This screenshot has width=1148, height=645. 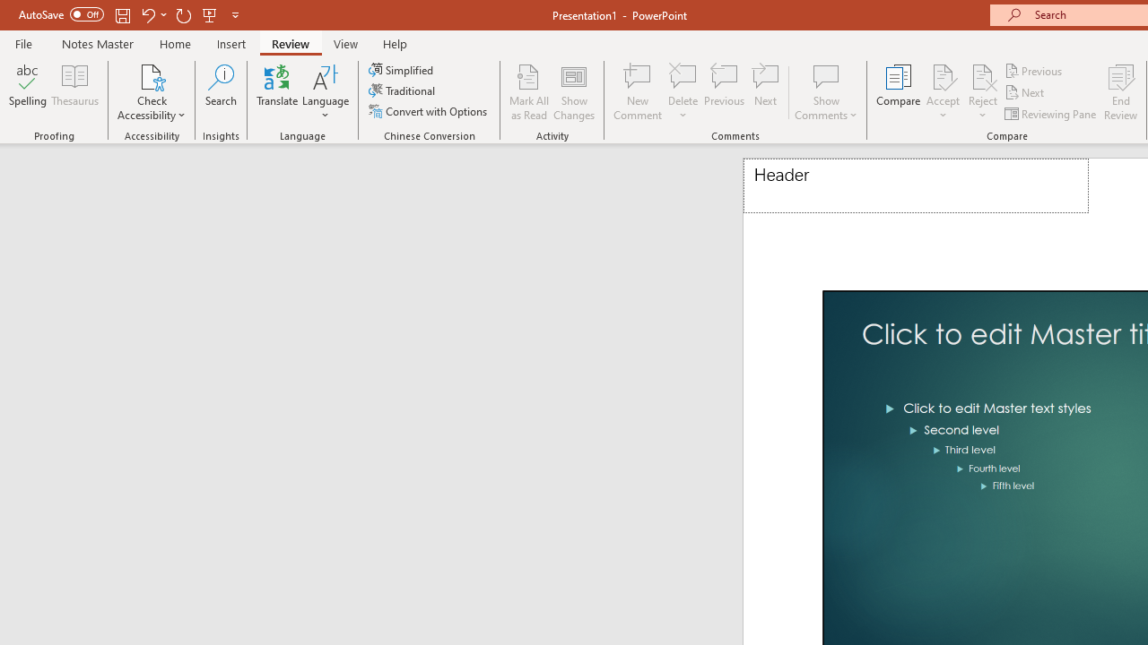 I want to click on Convert with Options..., so click(x=430, y=111).